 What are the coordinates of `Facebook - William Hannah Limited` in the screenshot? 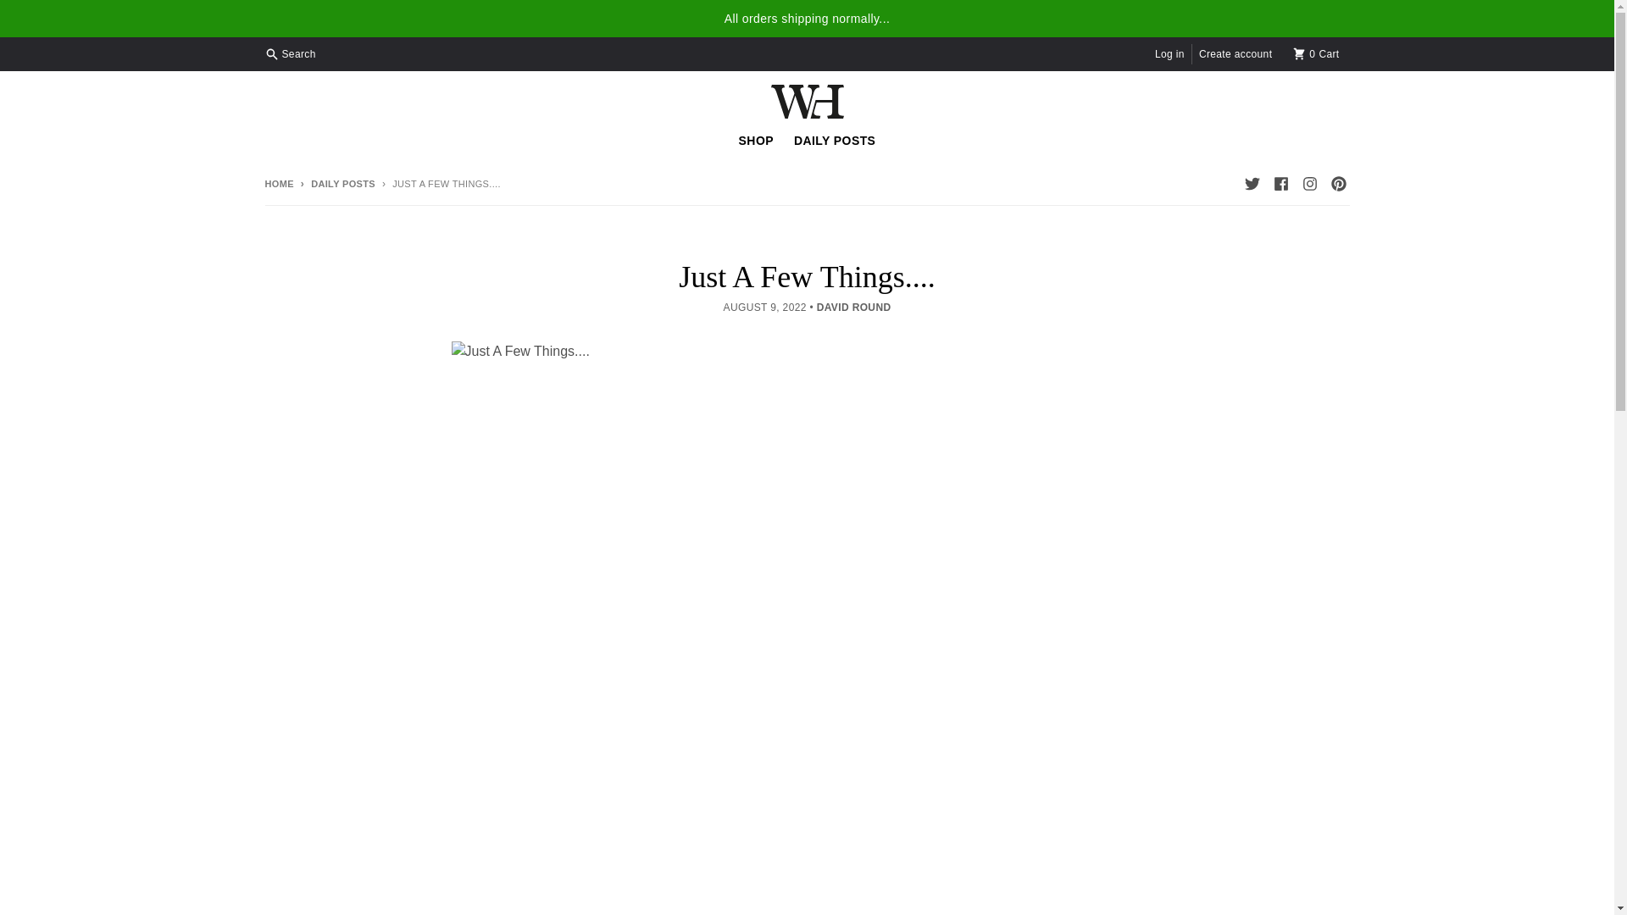 It's located at (756, 140).